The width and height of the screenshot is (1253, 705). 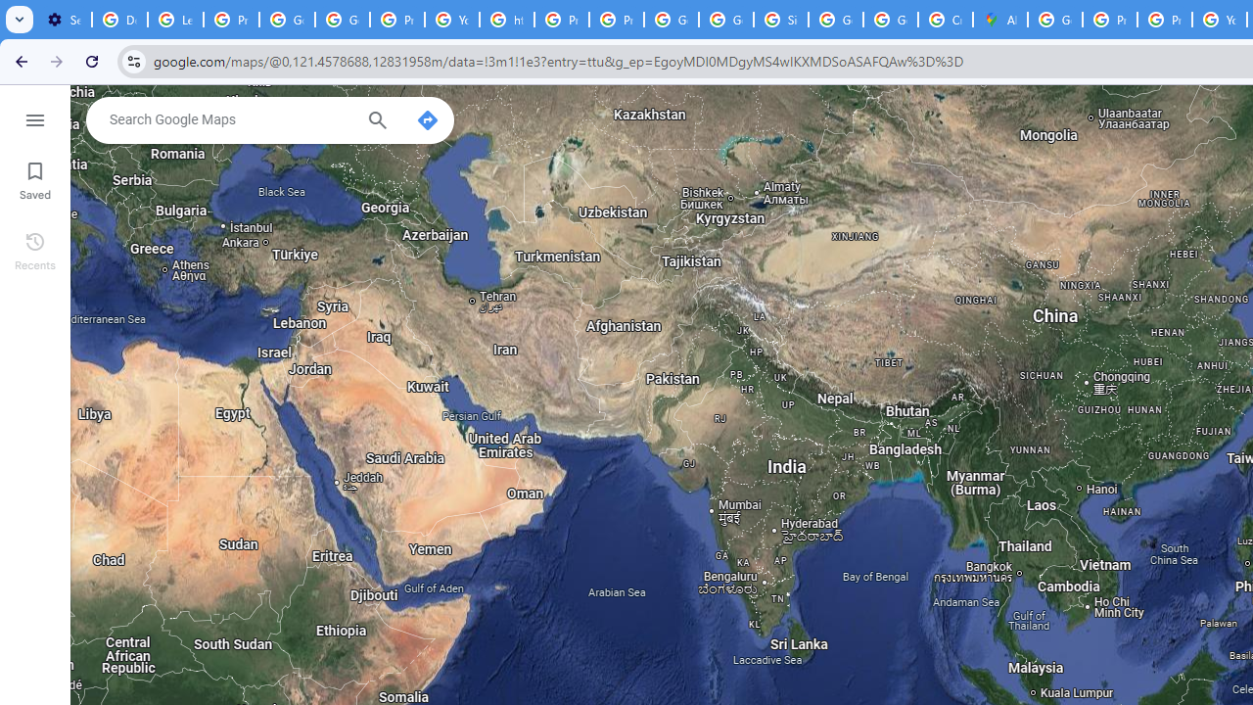 I want to click on Search Google Maps, so click(x=230, y=119).